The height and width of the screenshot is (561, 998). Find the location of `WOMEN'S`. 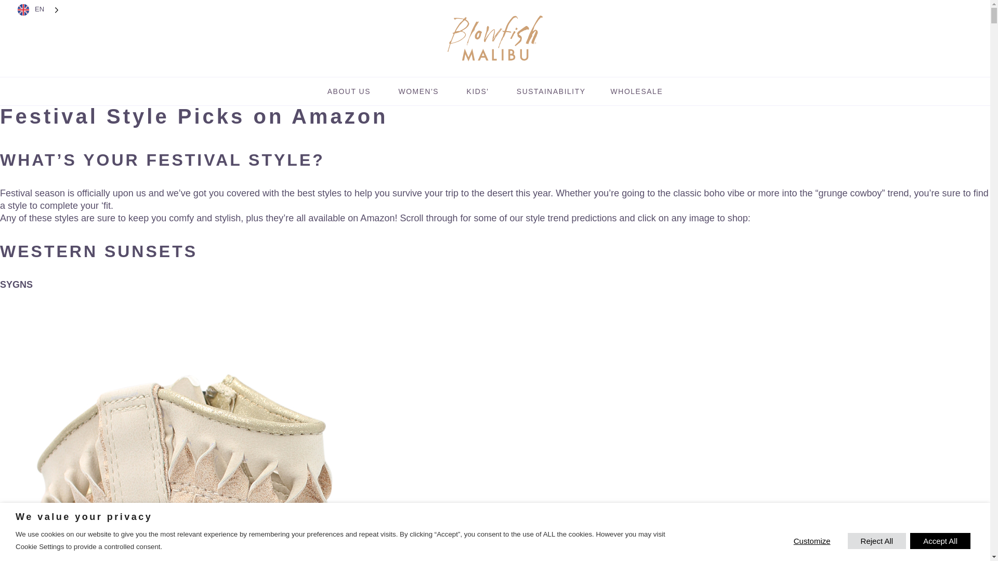

WOMEN'S is located at coordinates (418, 91).